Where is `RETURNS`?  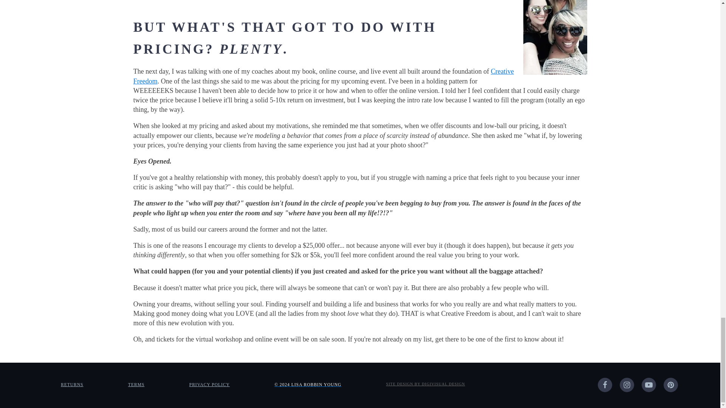 RETURNS is located at coordinates (72, 385).